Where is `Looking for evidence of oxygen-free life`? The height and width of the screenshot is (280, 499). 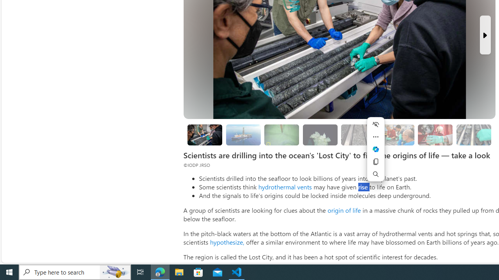
Looking for evidence of oxygen-free life is located at coordinates (396, 135).